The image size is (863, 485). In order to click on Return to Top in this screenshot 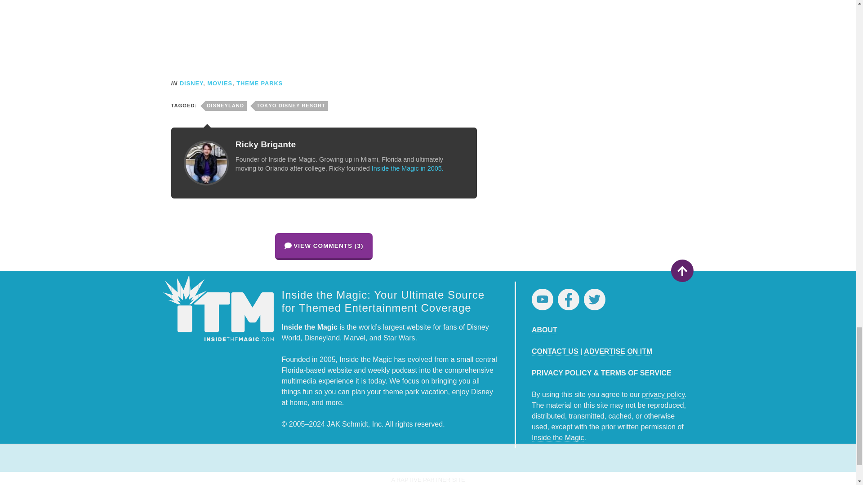, I will do `click(681, 270)`.